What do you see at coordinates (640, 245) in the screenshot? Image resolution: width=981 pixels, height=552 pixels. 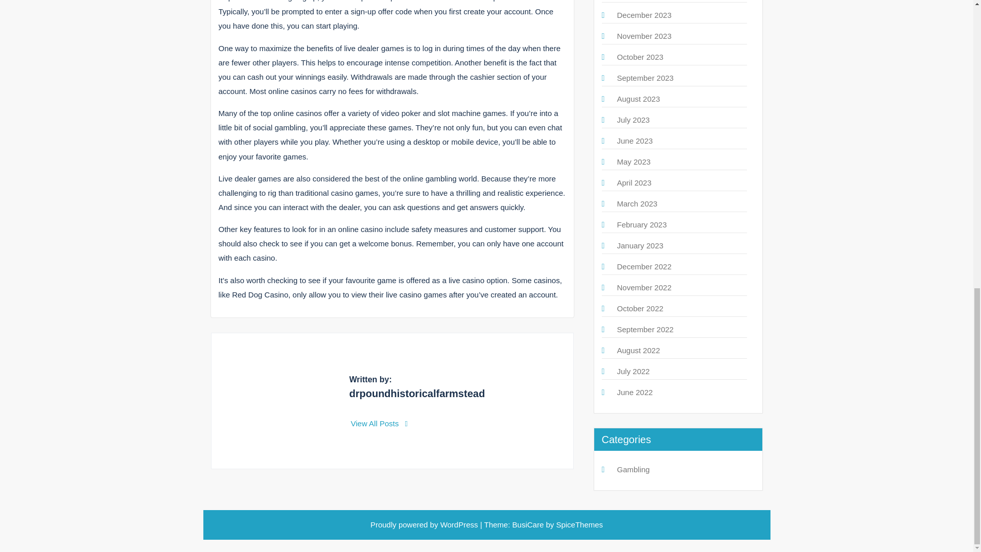 I see `January 2023` at bounding box center [640, 245].